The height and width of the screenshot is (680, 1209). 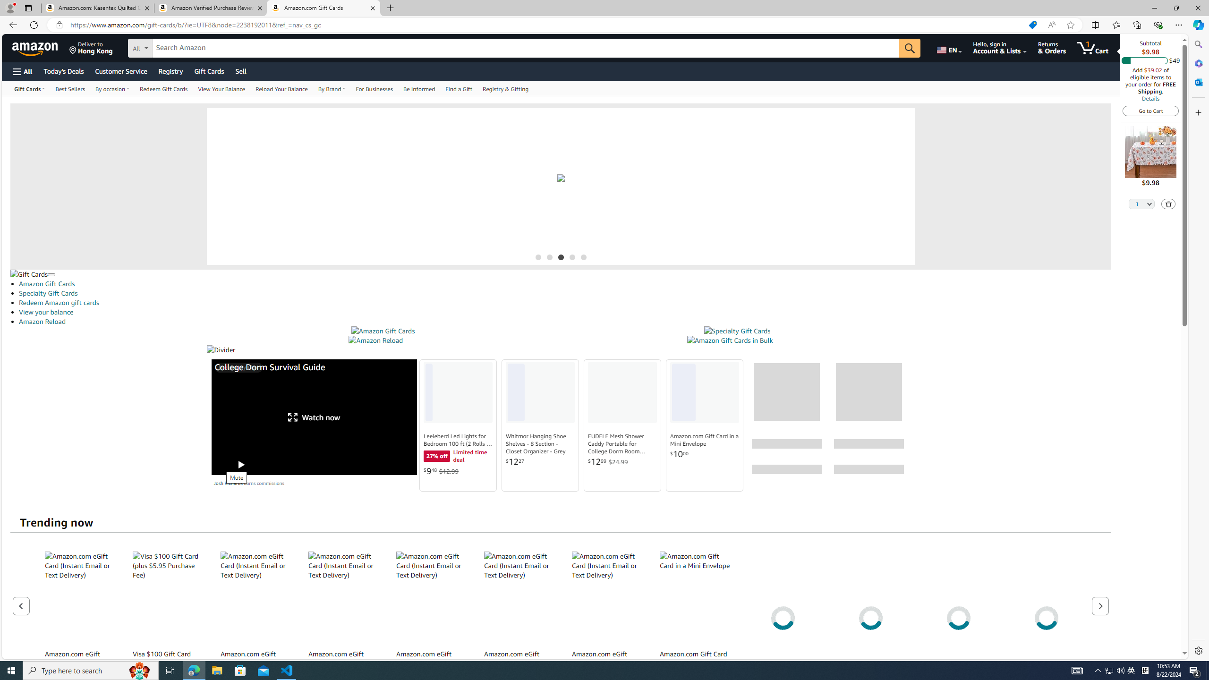 What do you see at coordinates (695, 598) in the screenshot?
I see `Amazon.com Gift Card in a Mini Envelope` at bounding box center [695, 598].